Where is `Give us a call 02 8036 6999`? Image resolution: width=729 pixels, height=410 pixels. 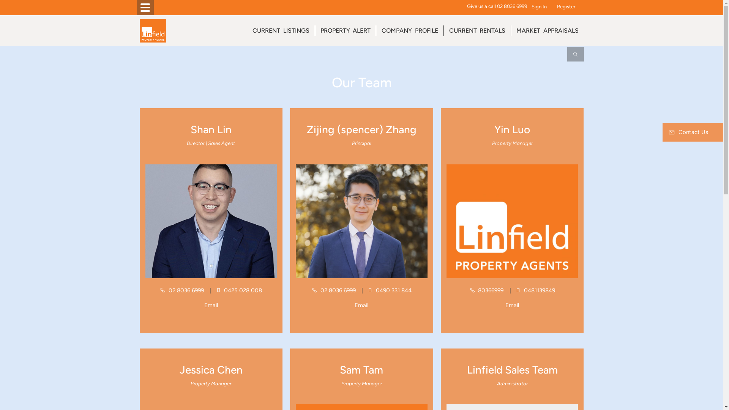
Give us a call 02 8036 6999 is located at coordinates (497, 7).